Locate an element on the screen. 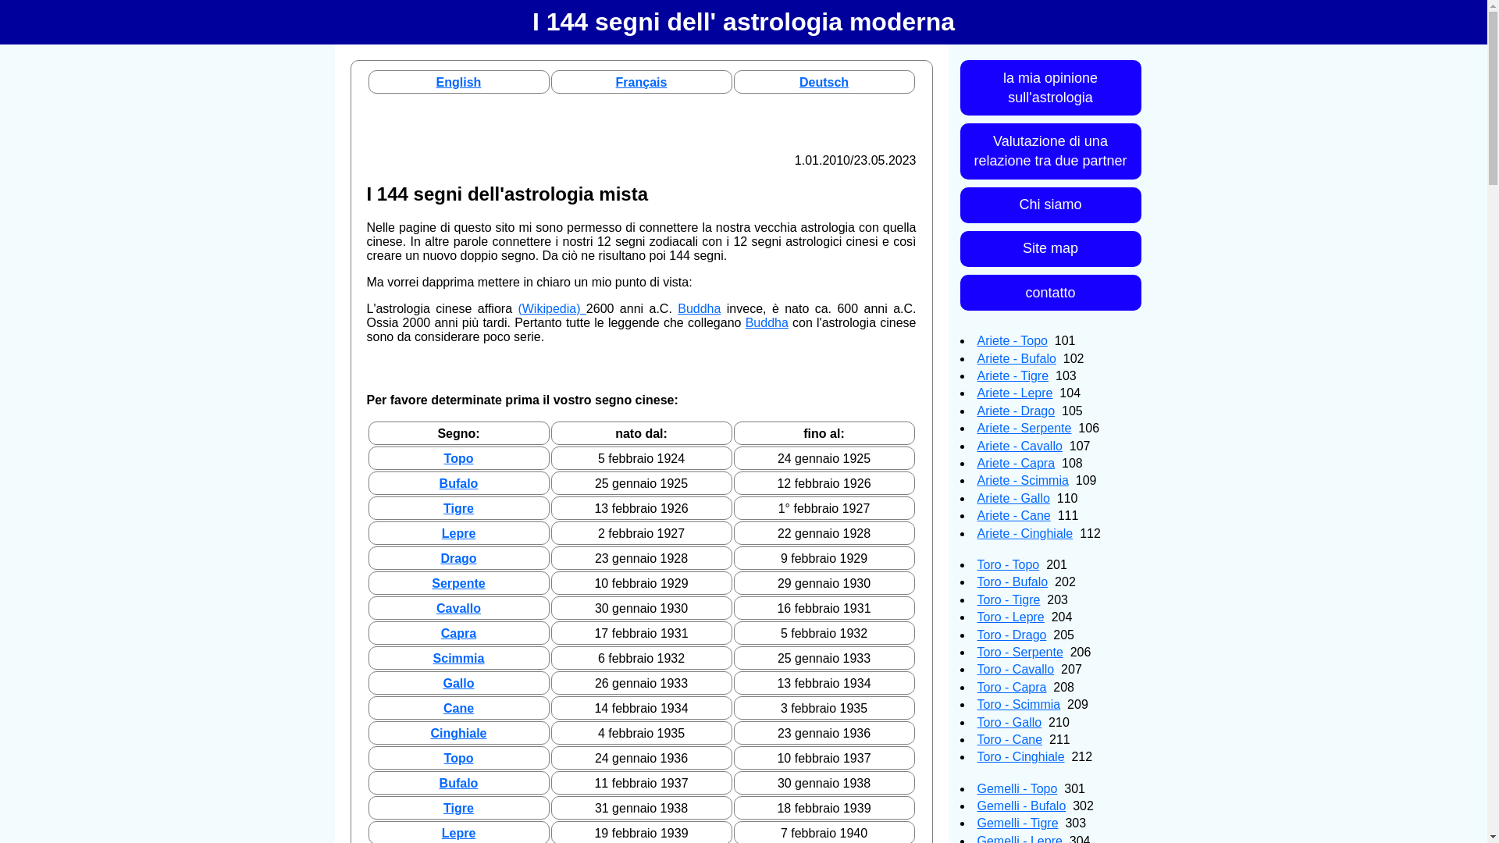 This screenshot has height=843, width=1499. Toro - Cavallo is located at coordinates (1017, 670).